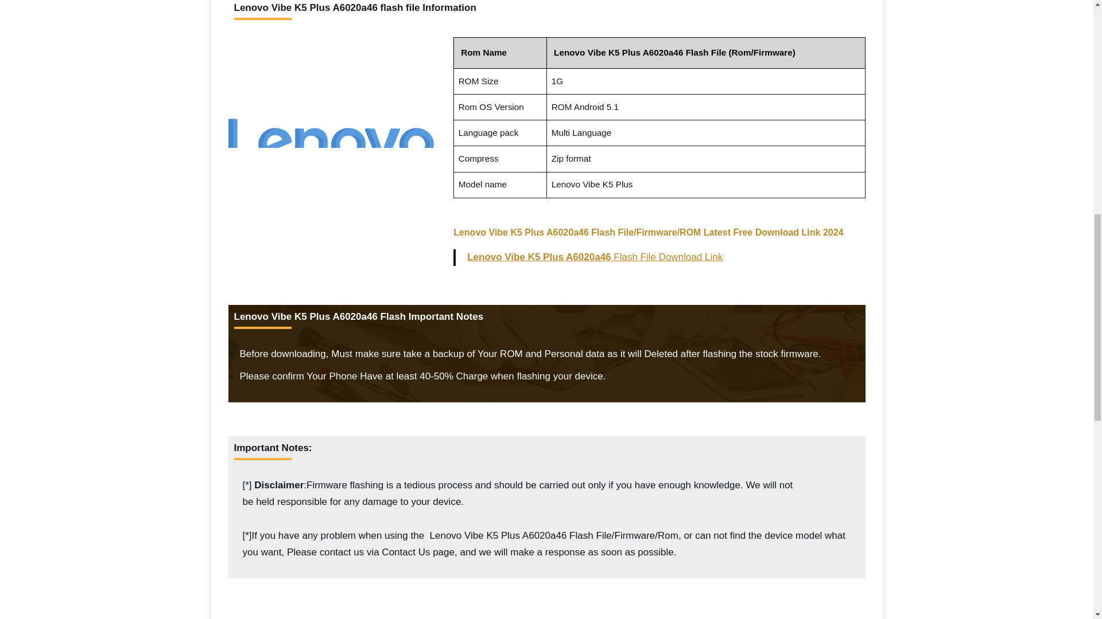 This screenshot has width=1102, height=619. What do you see at coordinates (595, 257) in the screenshot?
I see `Lenovo Vibe K5 Plus A6020a46 Flash File Download Link` at bounding box center [595, 257].